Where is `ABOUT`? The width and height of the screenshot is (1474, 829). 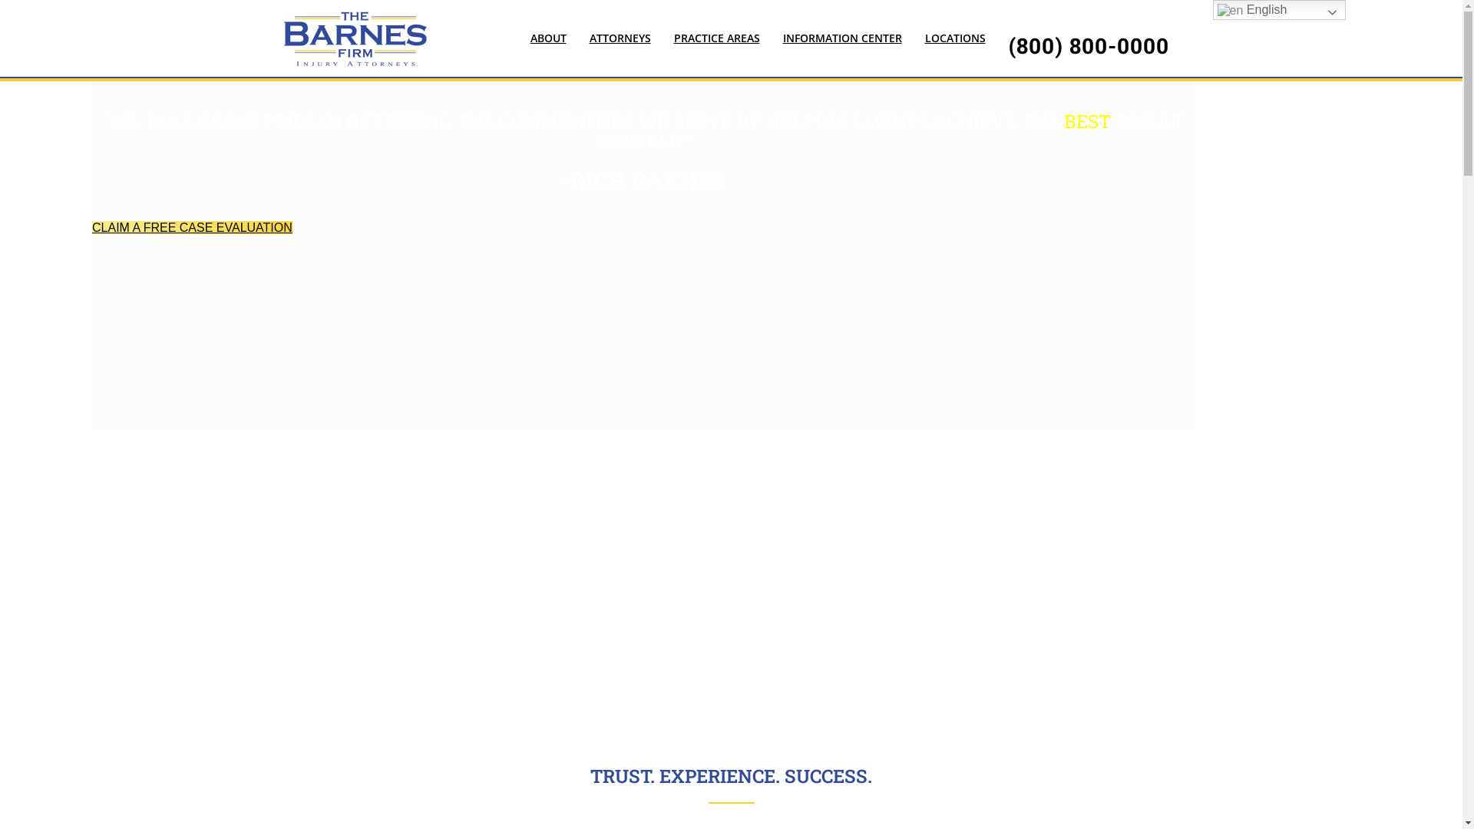
ABOUT is located at coordinates (548, 38).